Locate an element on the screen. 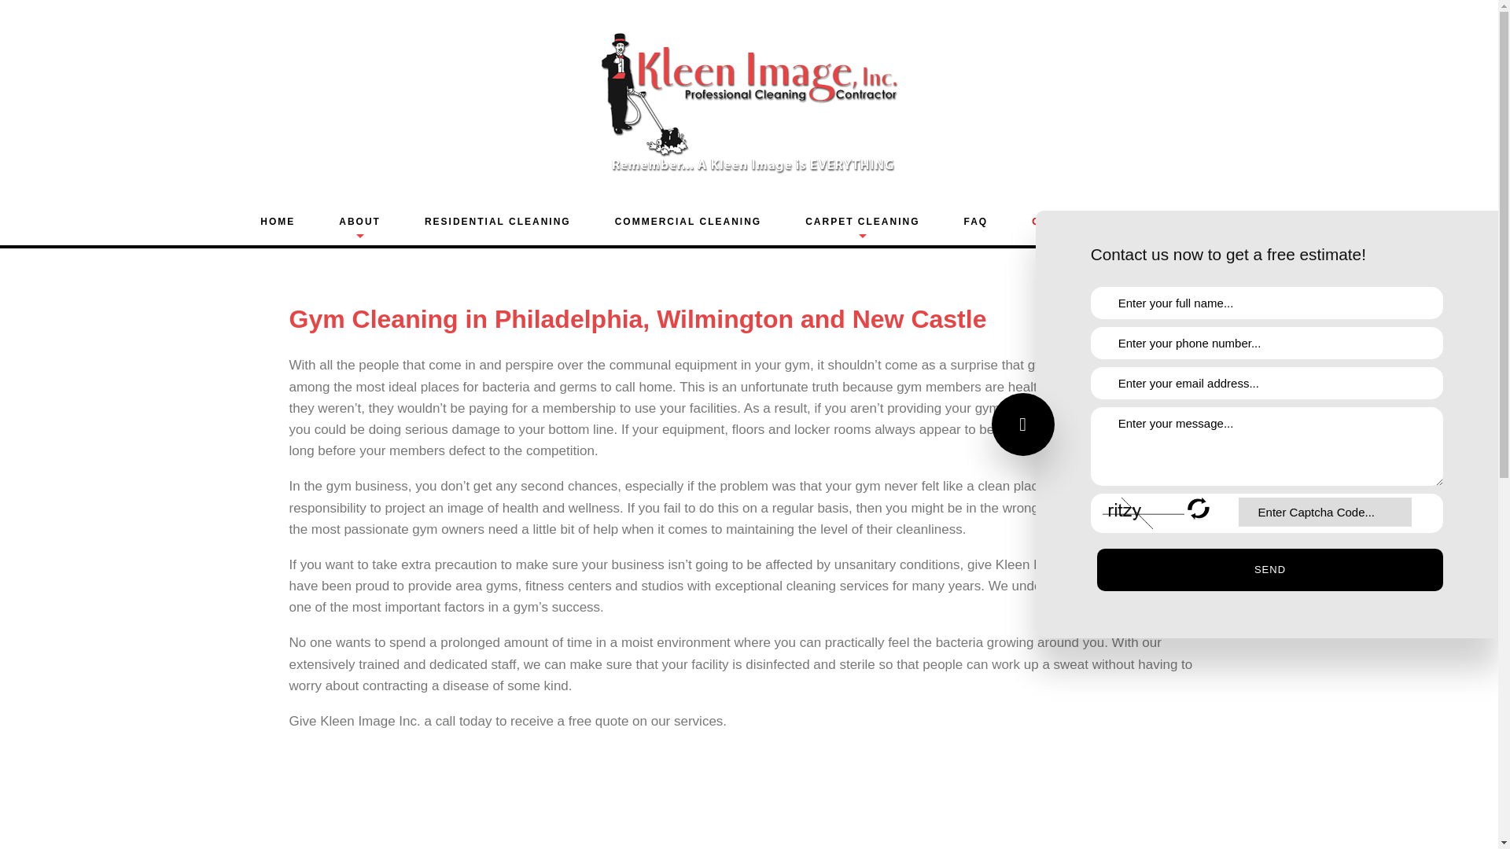 This screenshot has height=849, width=1510. CARPET CLEANING is located at coordinates (862, 222).